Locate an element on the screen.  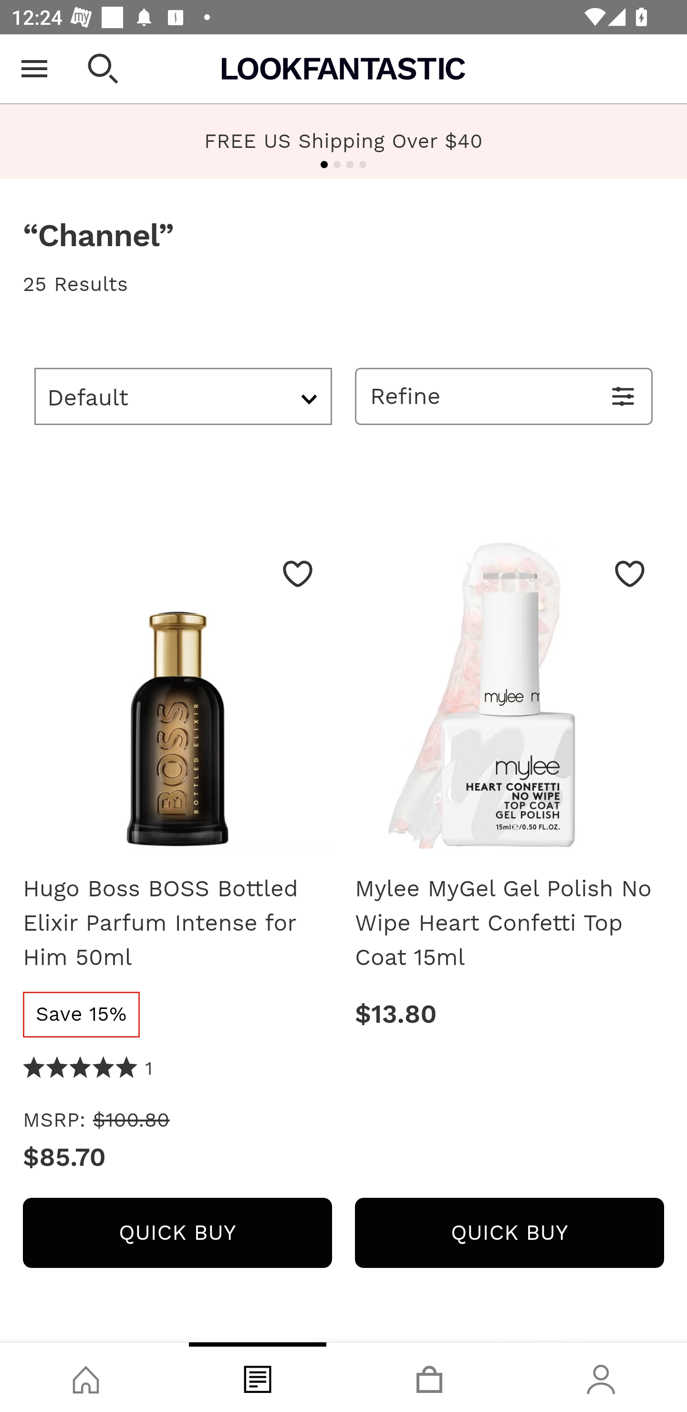
5.0 Stars 1 Reviews is located at coordinates (88, 1069).